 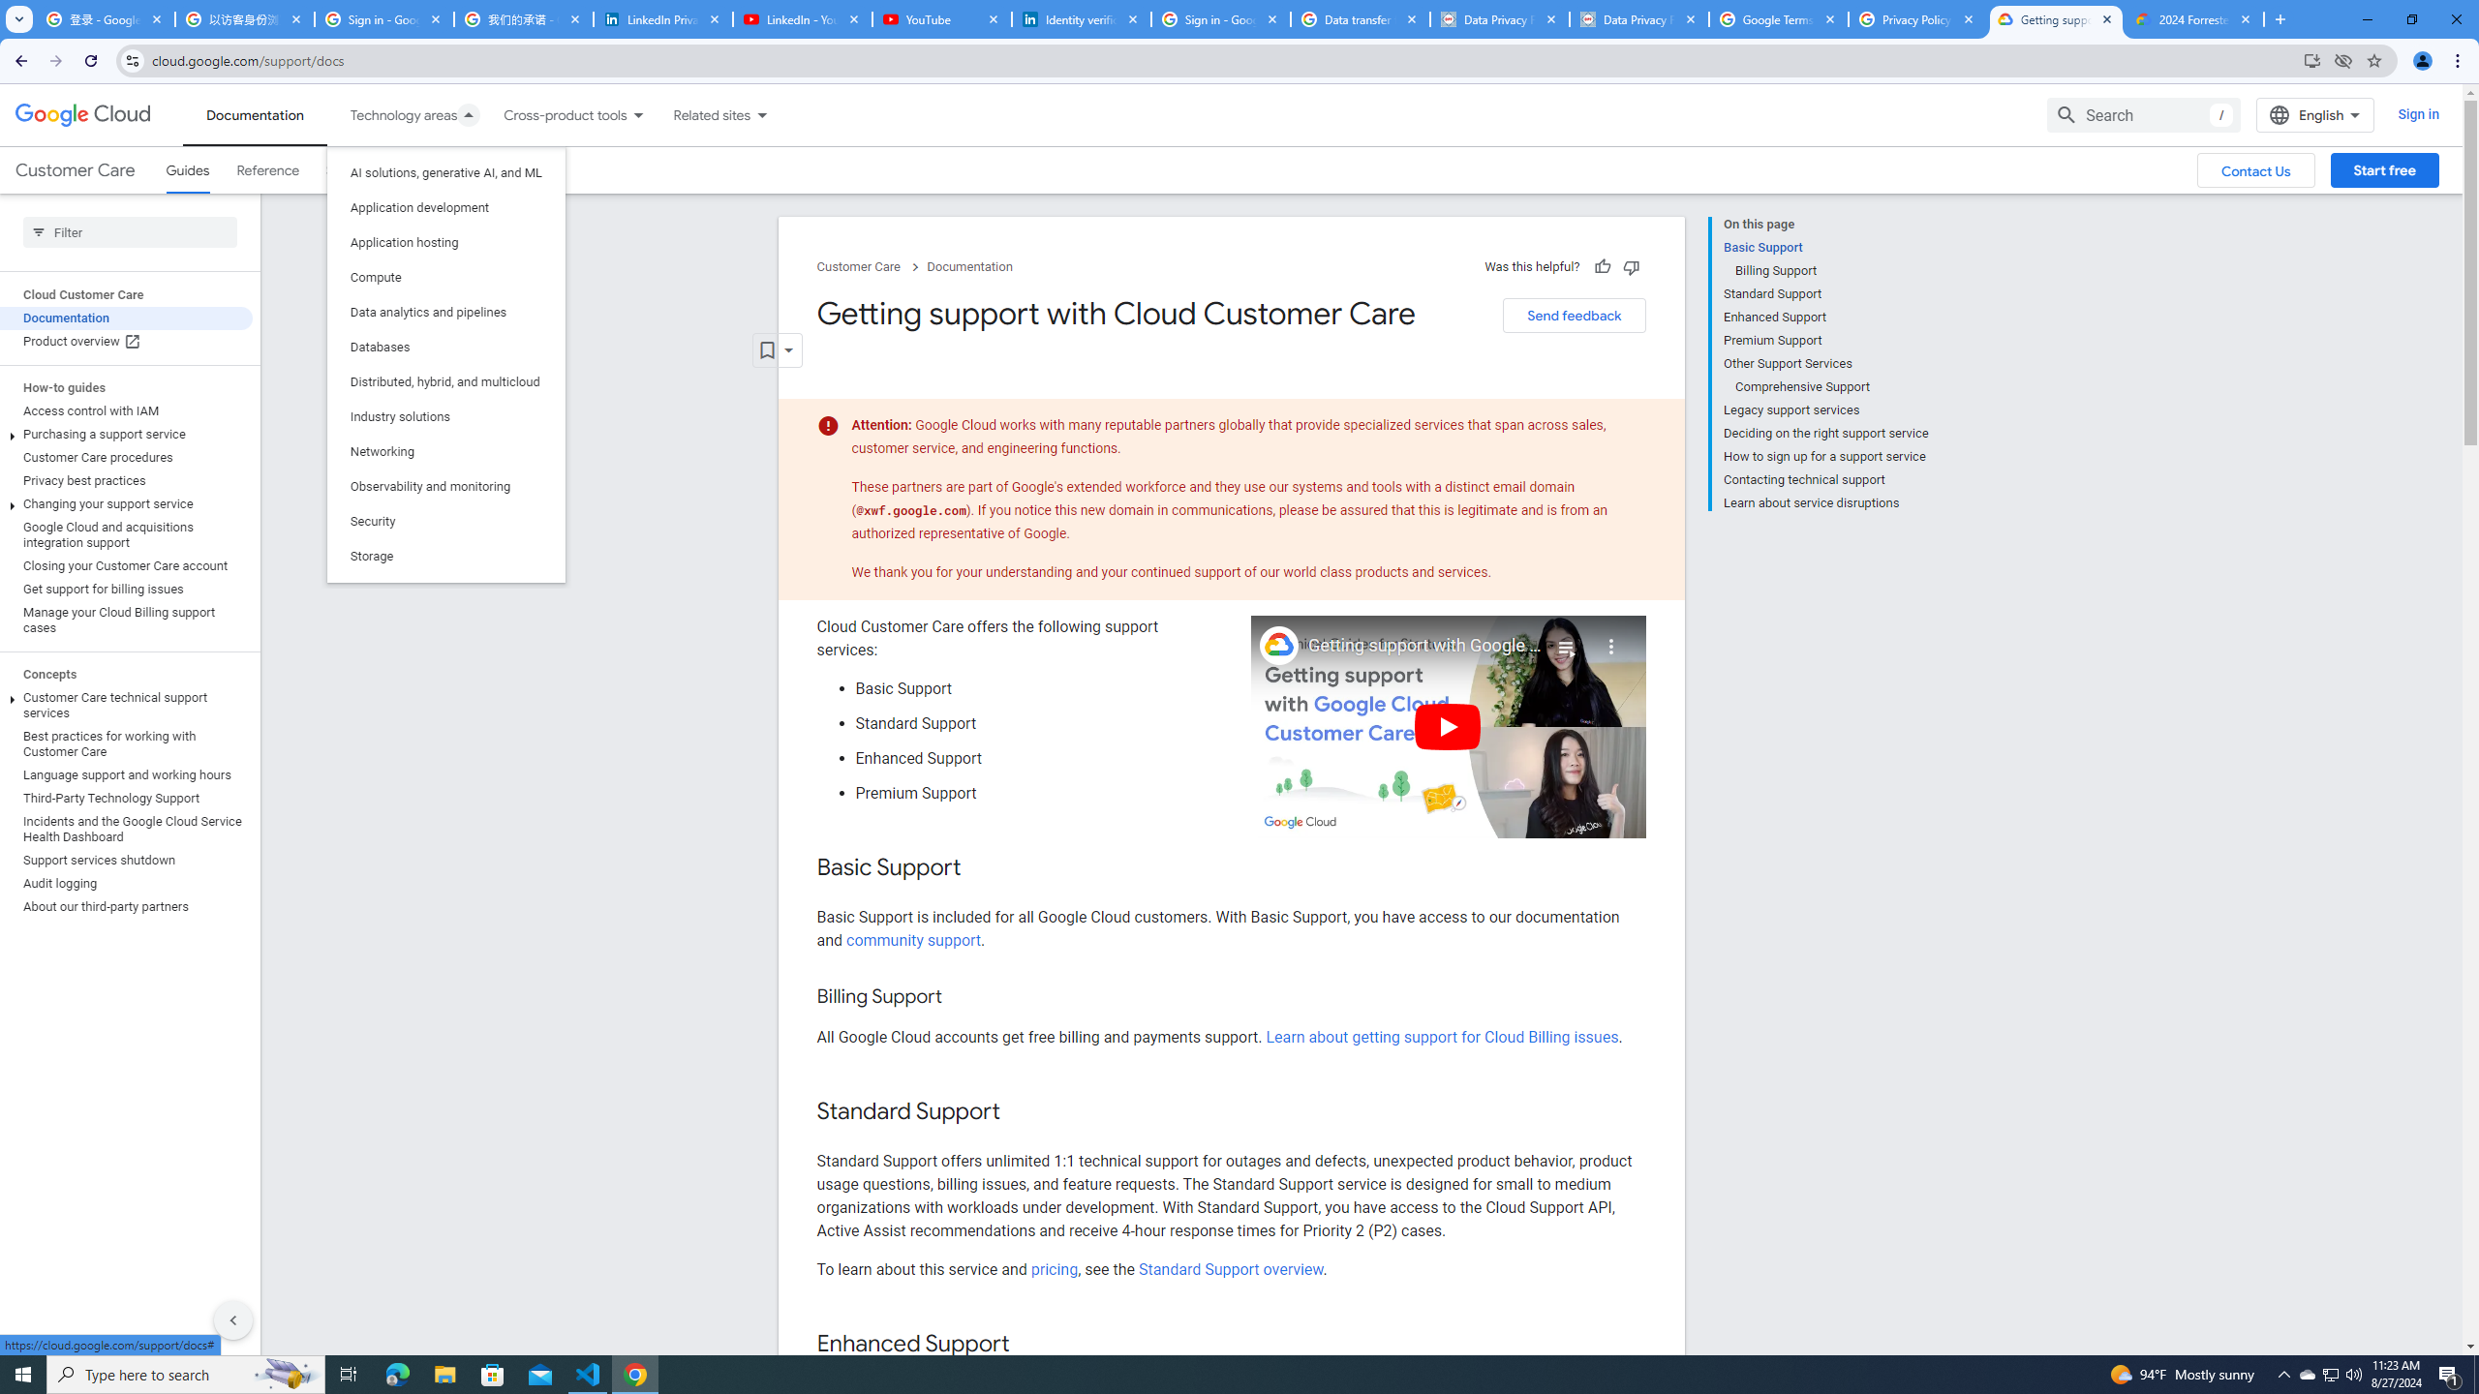 What do you see at coordinates (802, 19) in the screenshot?
I see `LinkedIn - YouTube` at bounding box center [802, 19].